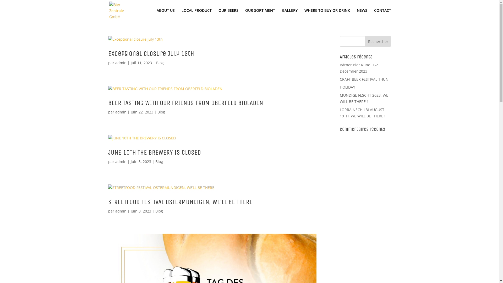 This screenshot has width=503, height=283. What do you see at coordinates (151, 53) in the screenshot?
I see `Exceptional closure July 13th` at bounding box center [151, 53].